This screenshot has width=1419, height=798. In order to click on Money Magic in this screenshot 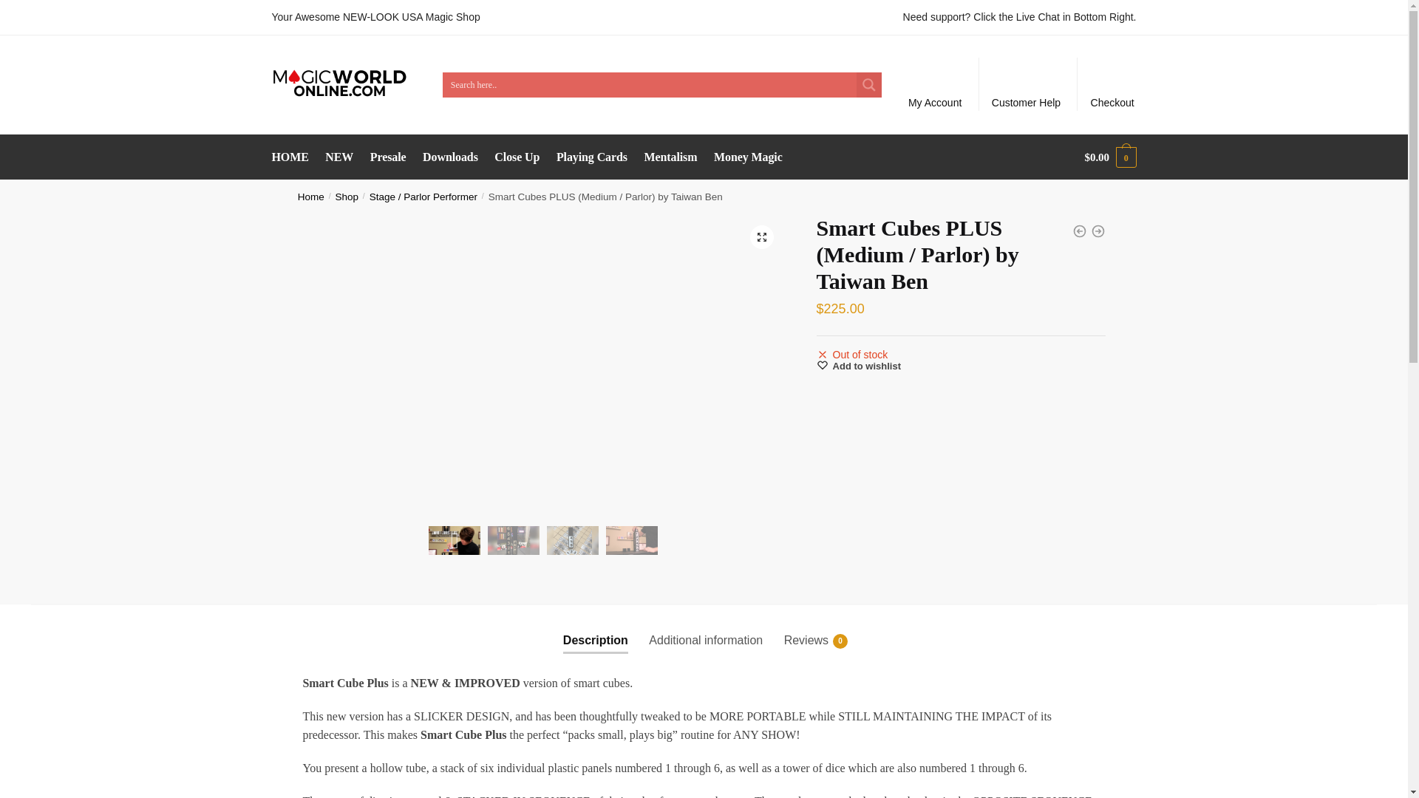, I will do `click(517, 157)`.